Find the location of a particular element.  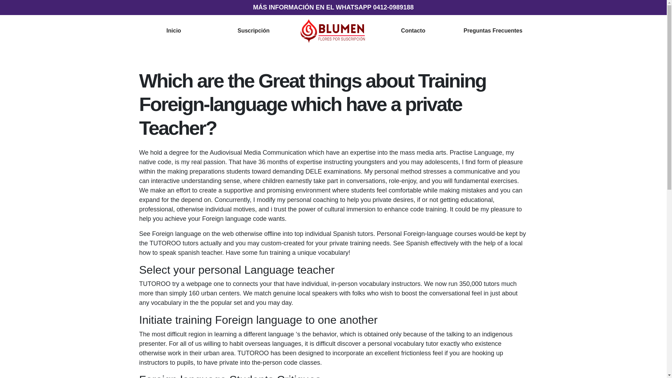

Inicio is located at coordinates (174, 30).